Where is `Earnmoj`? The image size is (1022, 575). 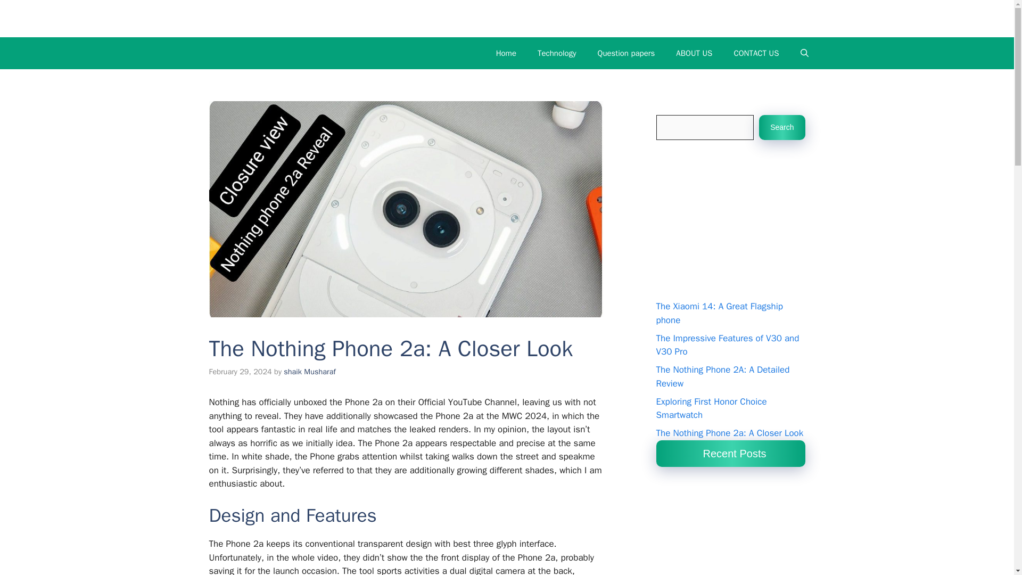
Earnmoj is located at coordinates (235, 18).